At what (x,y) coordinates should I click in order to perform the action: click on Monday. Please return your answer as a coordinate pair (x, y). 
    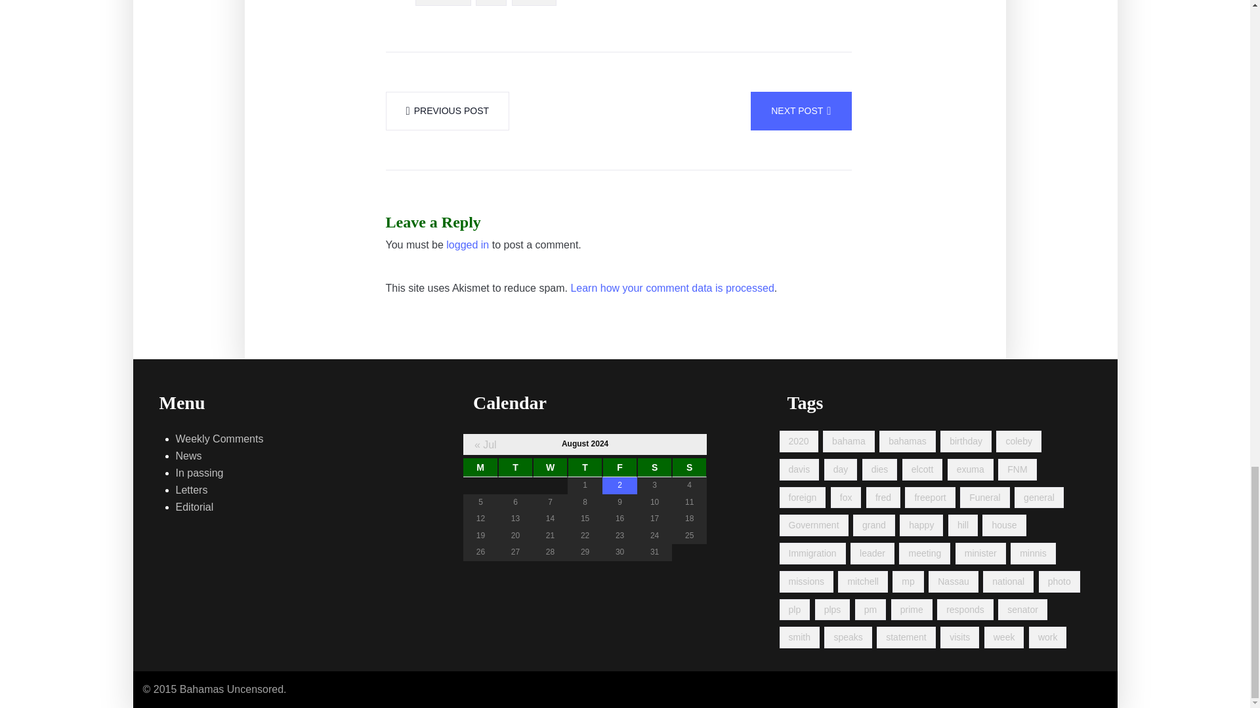
    Looking at the image, I should click on (480, 468).